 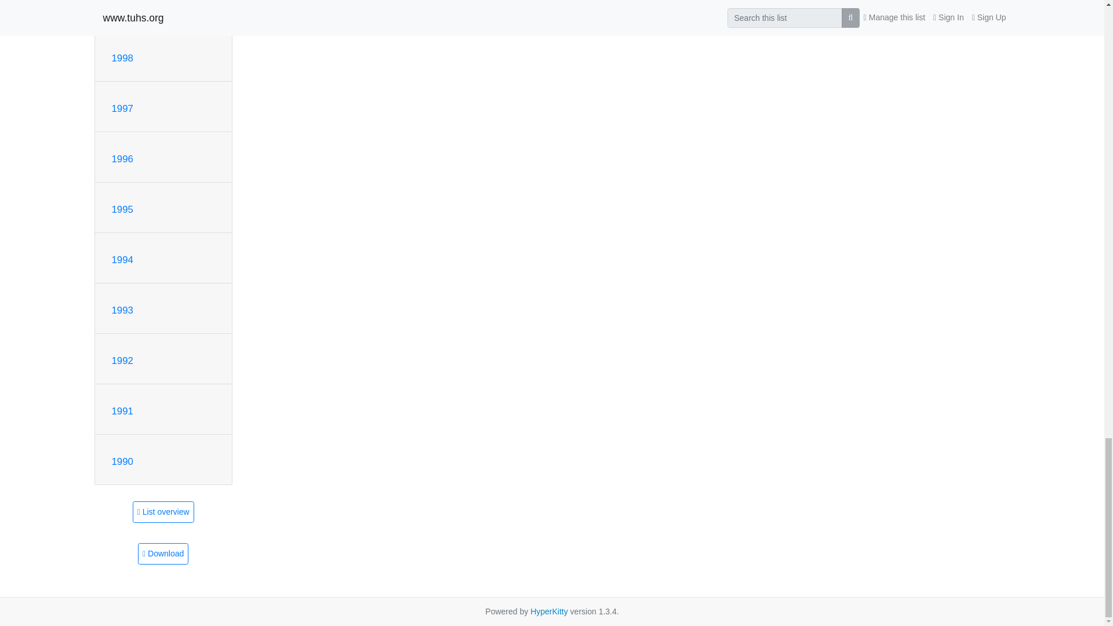 What do you see at coordinates (163, 554) in the screenshot?
I see `This message in gzipped mbox format` at bounding box center [163, 554].